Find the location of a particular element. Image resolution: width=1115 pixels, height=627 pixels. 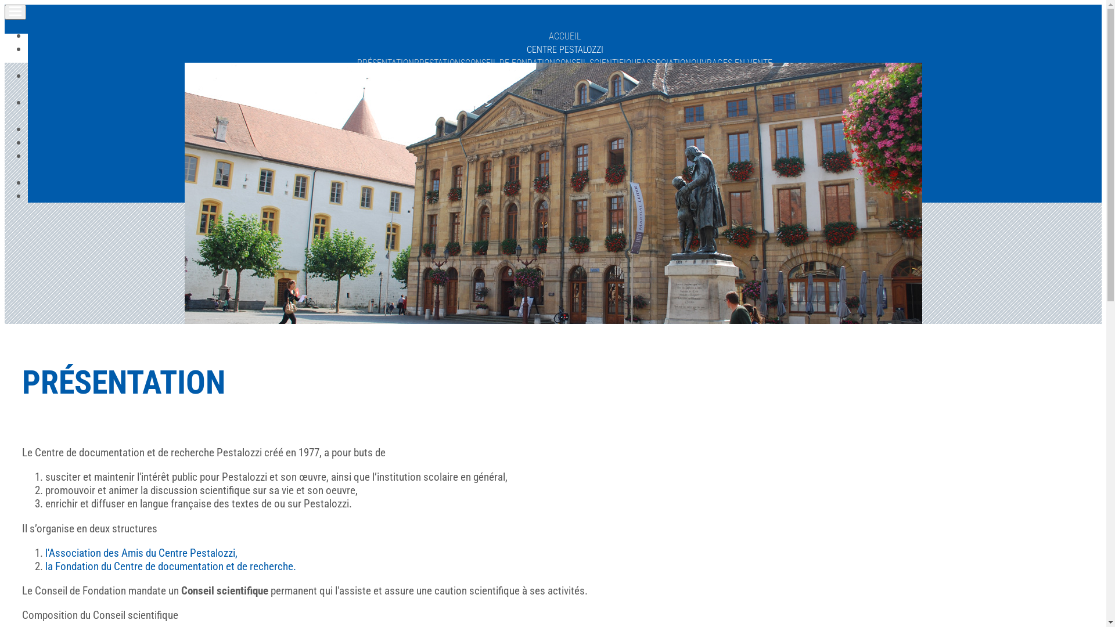

CAHIERS is located at coordinates (564, 116).